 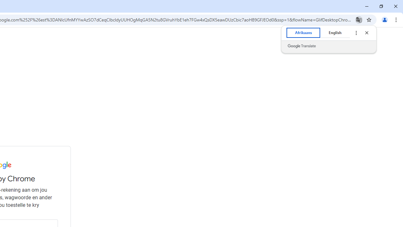 I want to click on Translate this page, so click(x=359, y=20).